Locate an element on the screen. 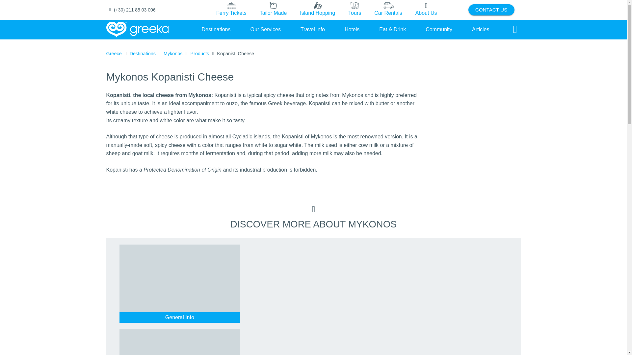  Kopanisti Cheese is located at coordinates (235, 54).